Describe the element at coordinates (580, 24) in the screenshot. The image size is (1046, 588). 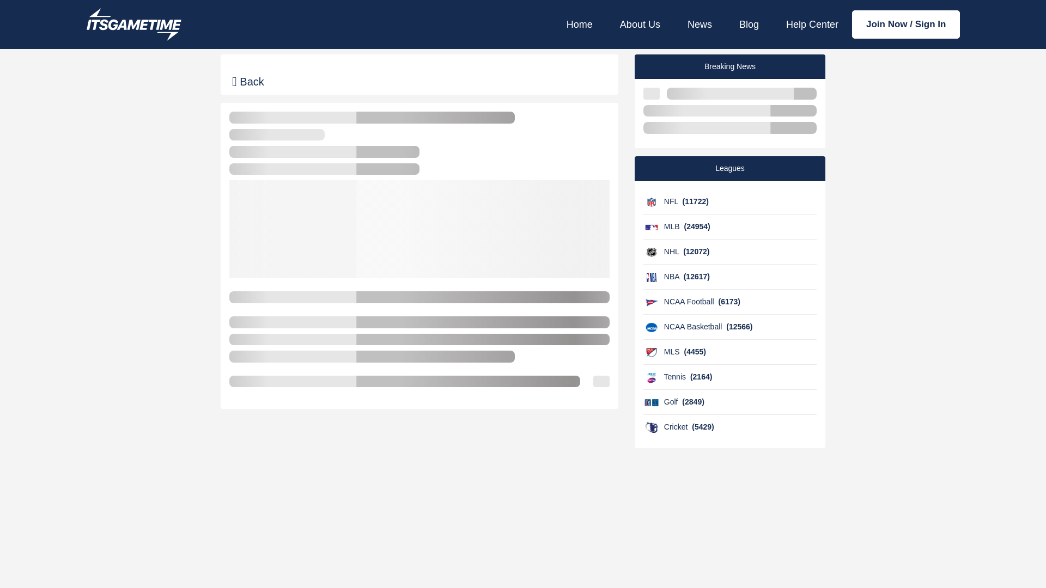
I see `Home` at that location.